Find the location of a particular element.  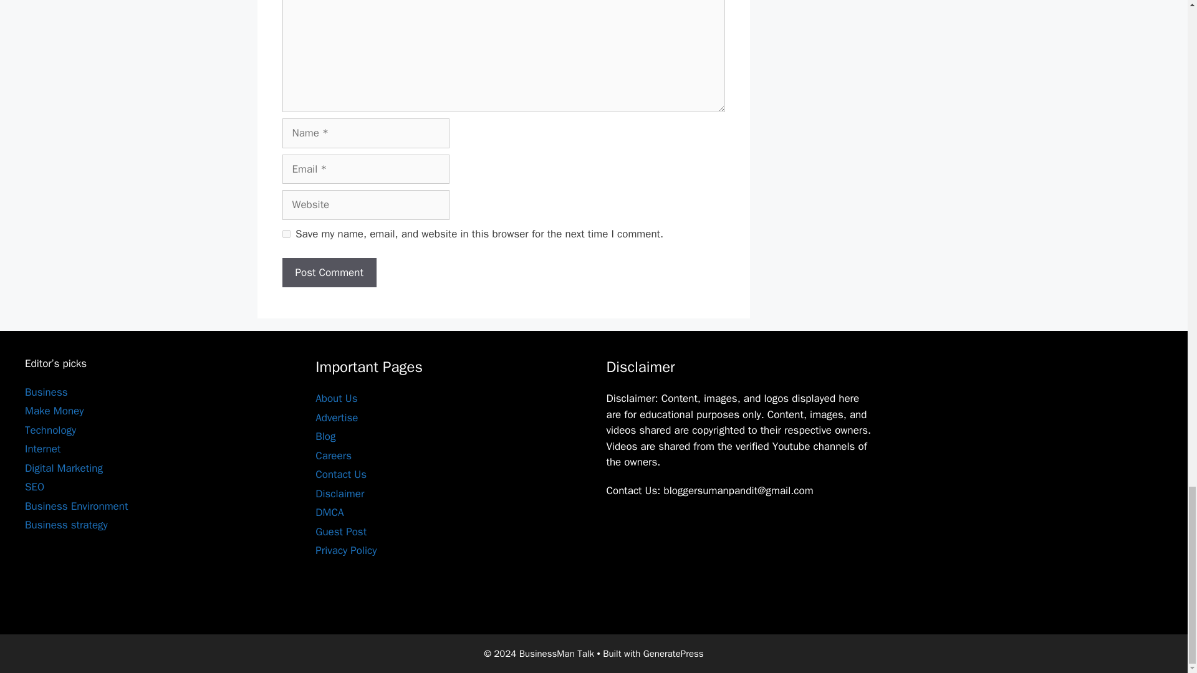

Post Comment is located at coordinates (328, 273).